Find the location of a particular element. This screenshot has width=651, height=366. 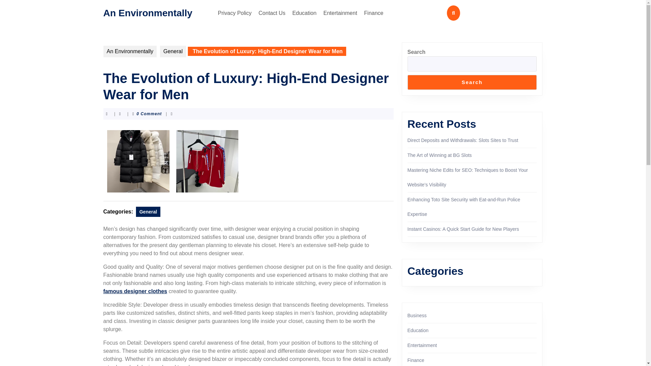

An Environmentally is located at coordinates (147, 12).